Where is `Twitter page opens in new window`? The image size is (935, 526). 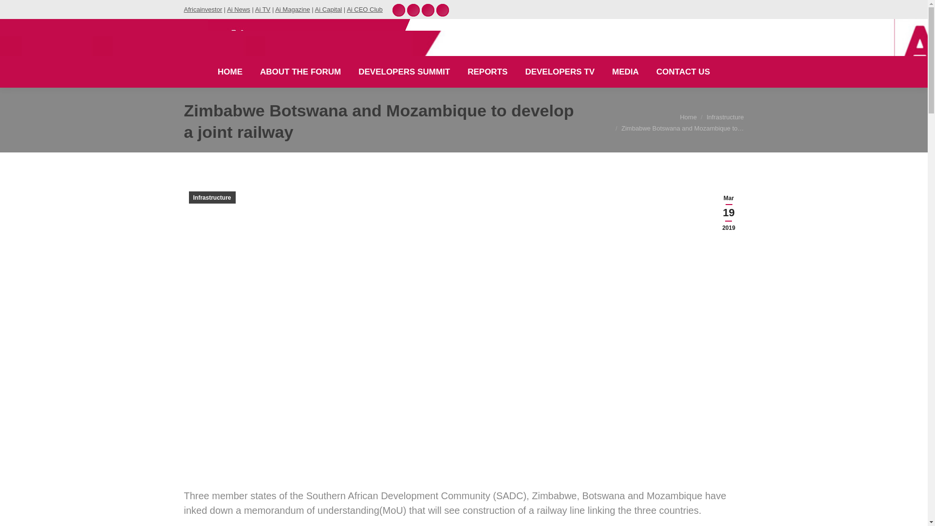
Twitter page opens in new window is located at coordinates (428, 10).